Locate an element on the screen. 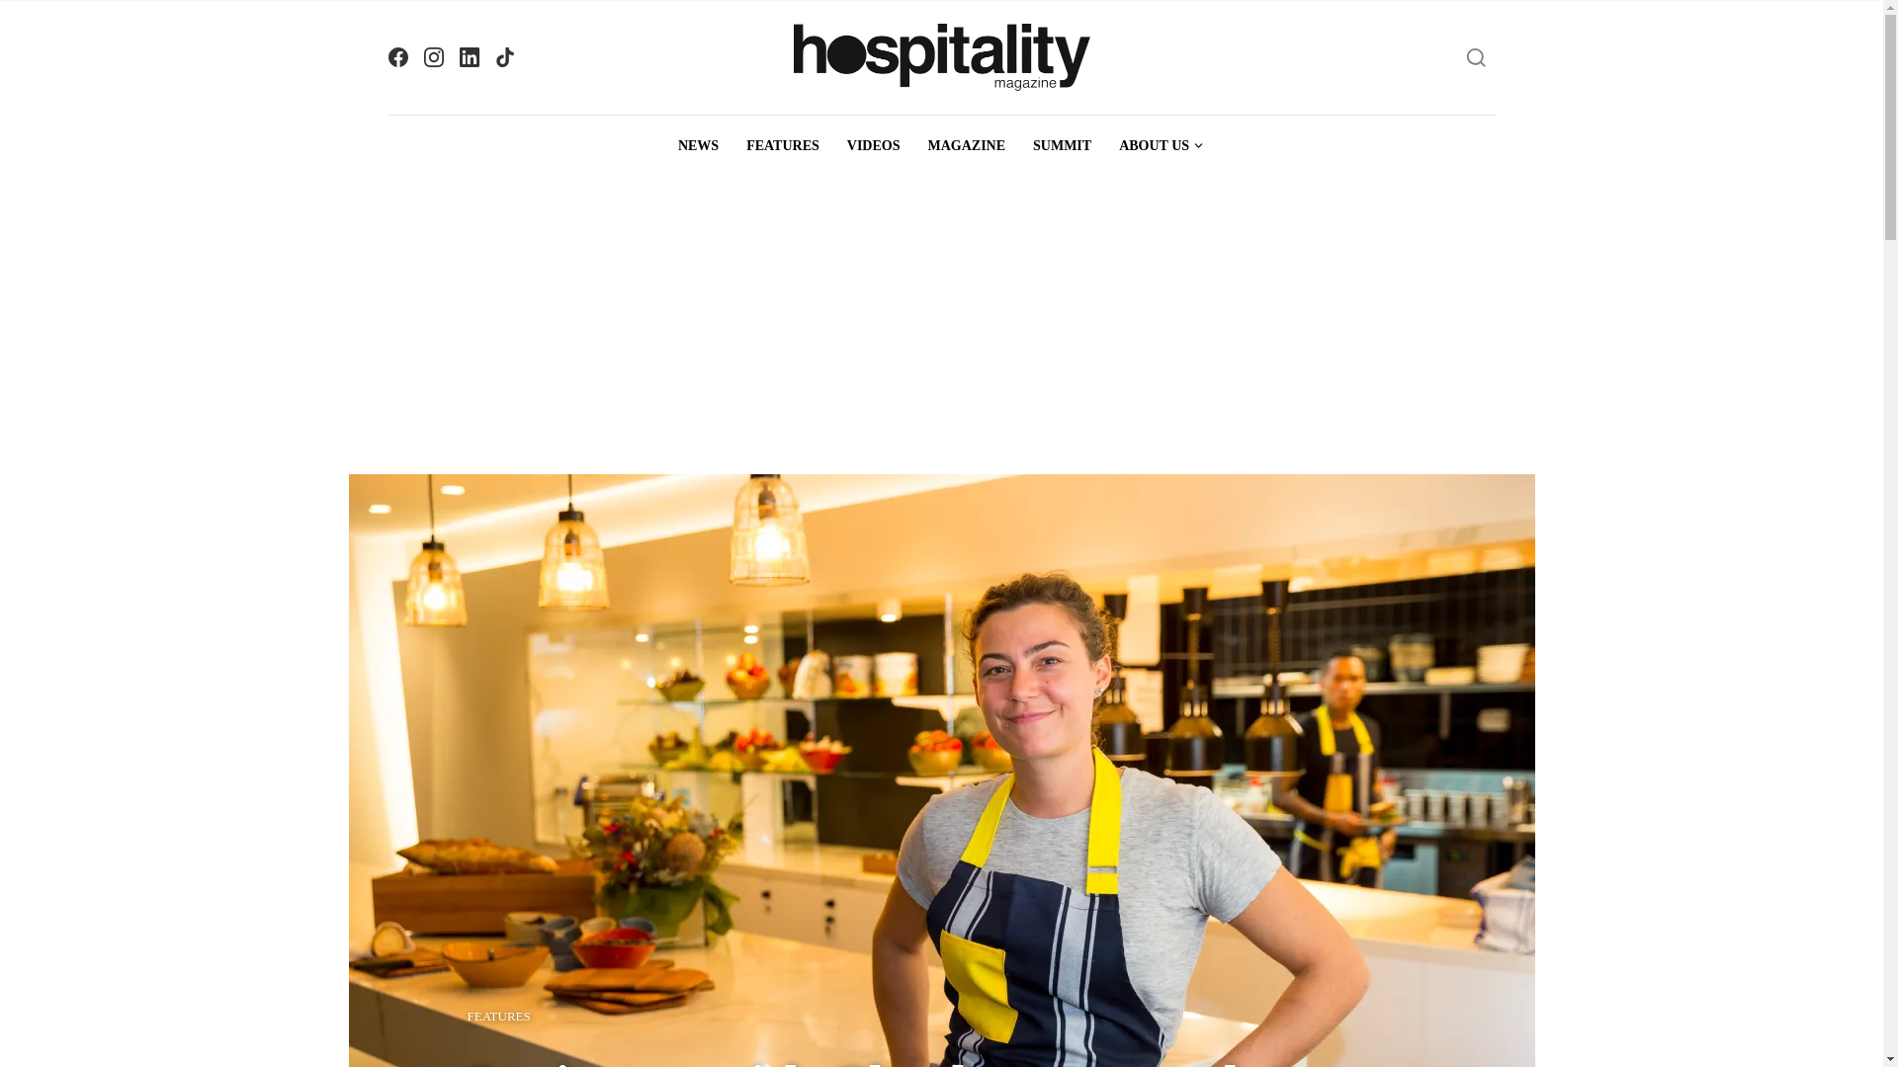  View all posts in Features is located at coordinates (498, 1016).